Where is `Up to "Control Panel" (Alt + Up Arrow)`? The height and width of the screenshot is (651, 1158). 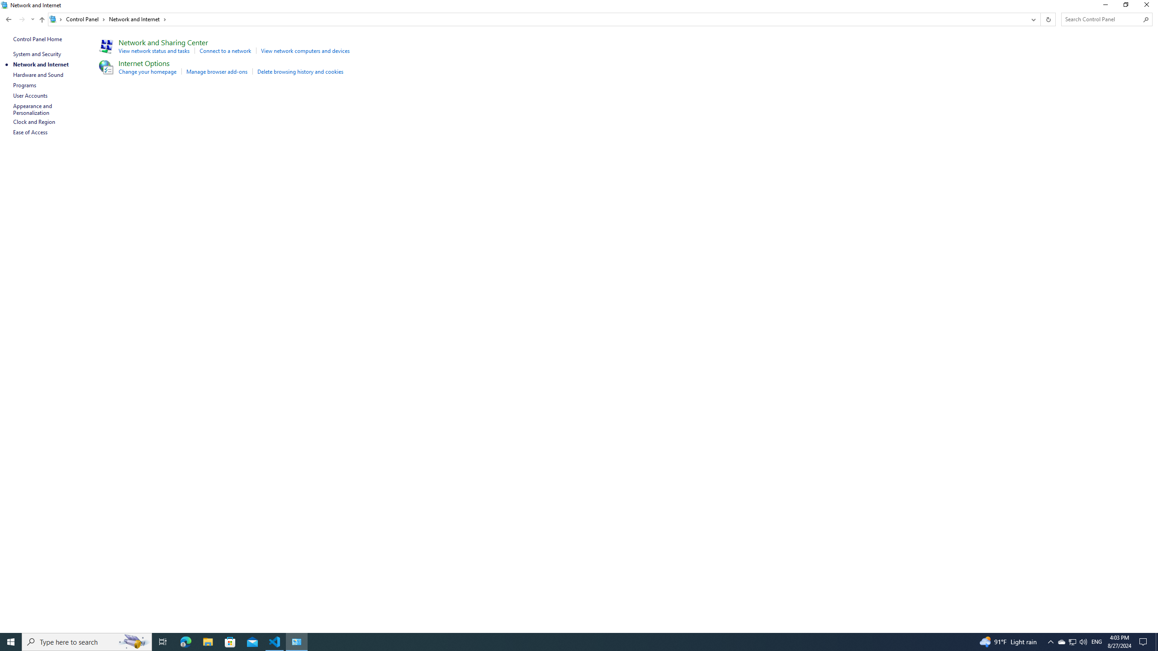
Up to "Control Panel" (Alt + Up Arrow) is located at coordinates (42, 20).